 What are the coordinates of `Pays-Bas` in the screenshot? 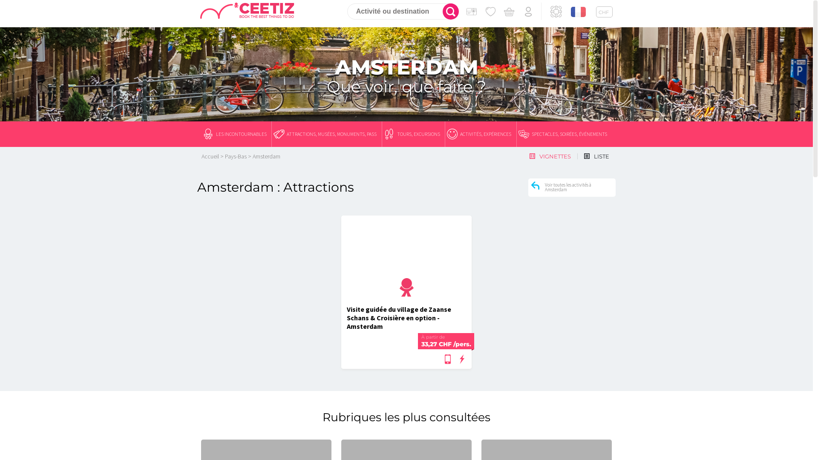 It's located at (236, 156).